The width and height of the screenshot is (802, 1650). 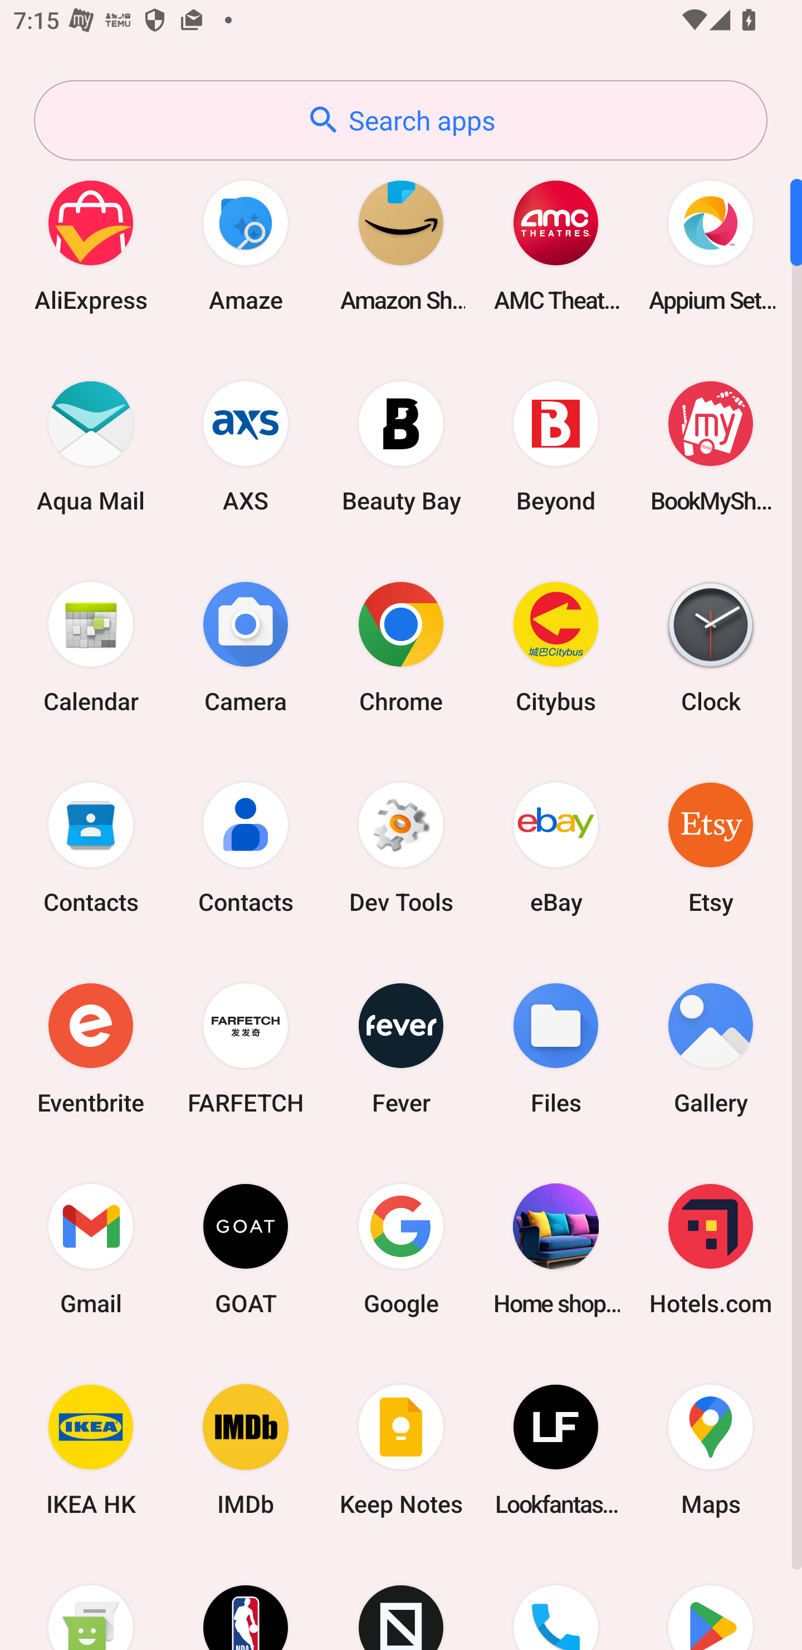 I want to click on Amazon Shopping, so click(x=401, y=245).